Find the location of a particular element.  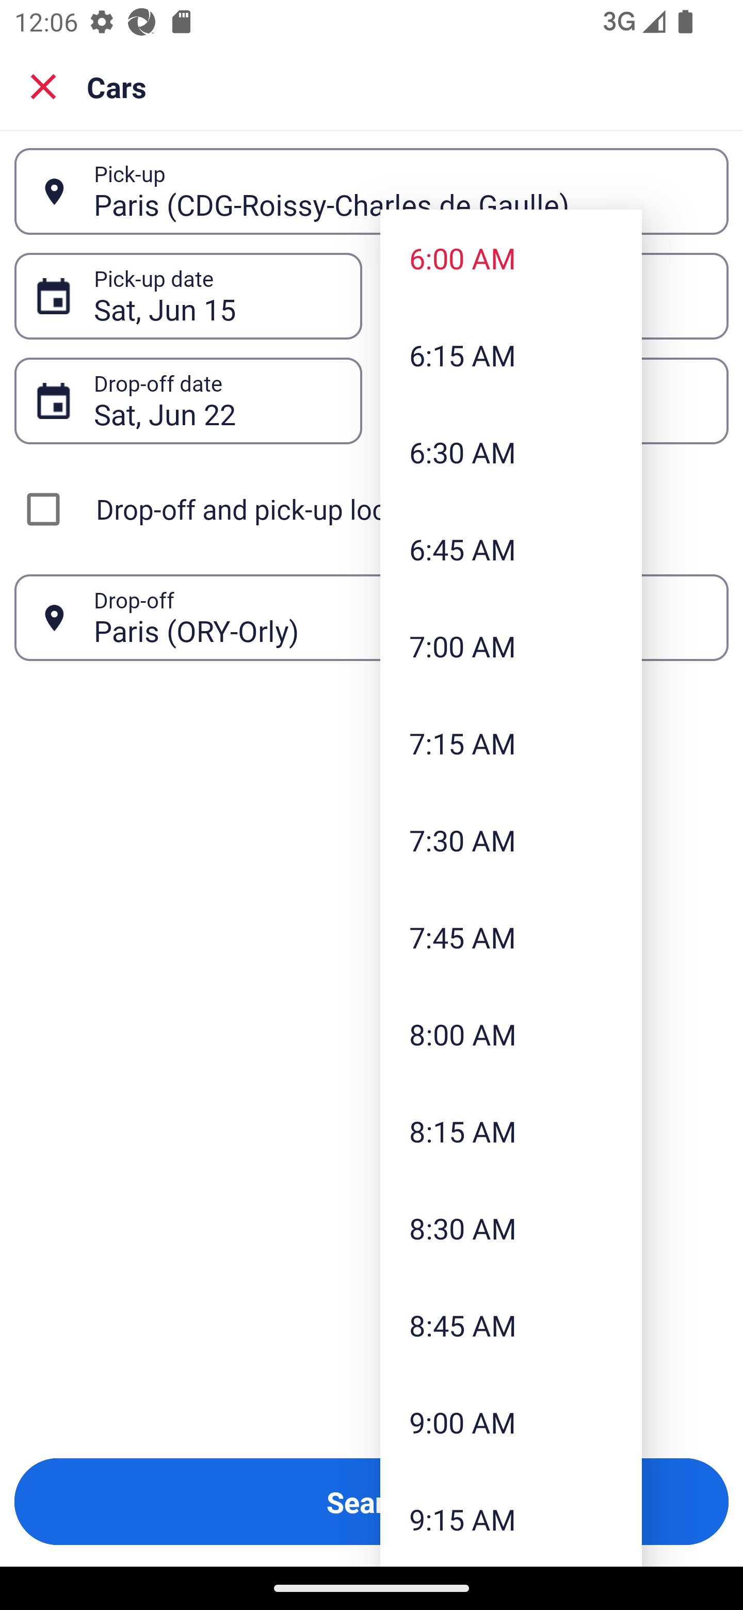

6:00 AM is located at coordinates (511, 257).